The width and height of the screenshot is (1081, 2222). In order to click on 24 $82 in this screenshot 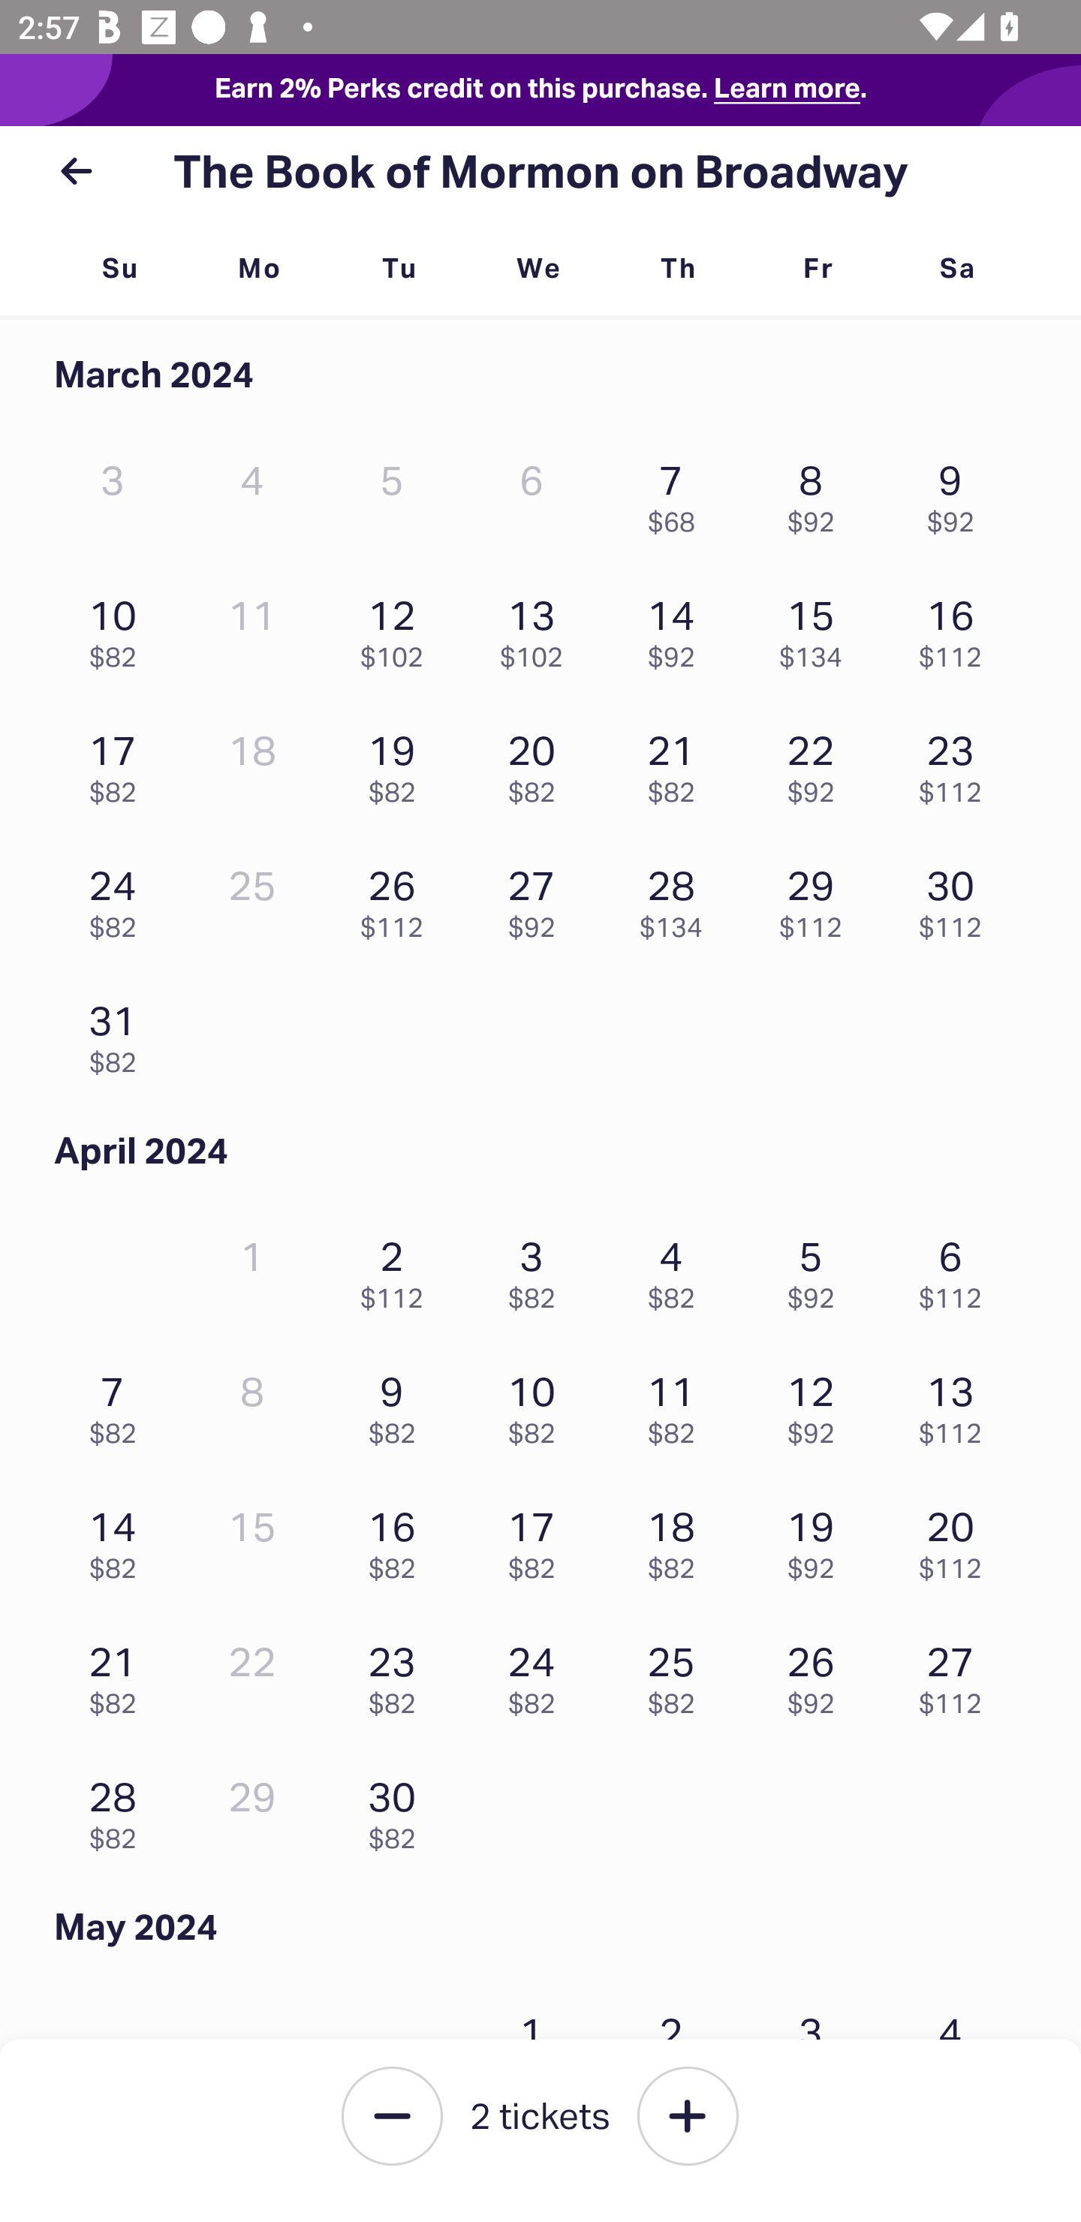, I will do `click(537, 1674)`.